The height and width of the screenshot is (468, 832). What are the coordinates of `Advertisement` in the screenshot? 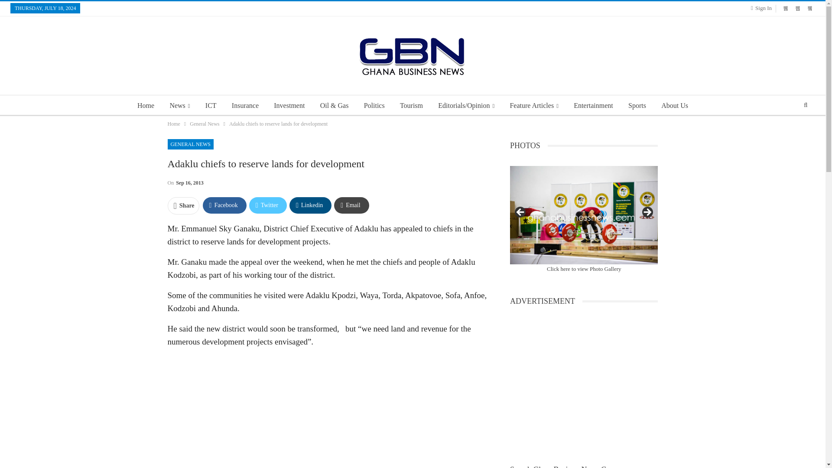 It's located at (328, 412).